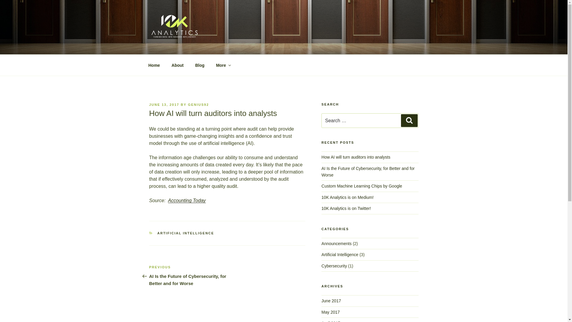  I want to click on AI Is the Future of Cybersecurity, for Better and for Worse, so click(368, 172).